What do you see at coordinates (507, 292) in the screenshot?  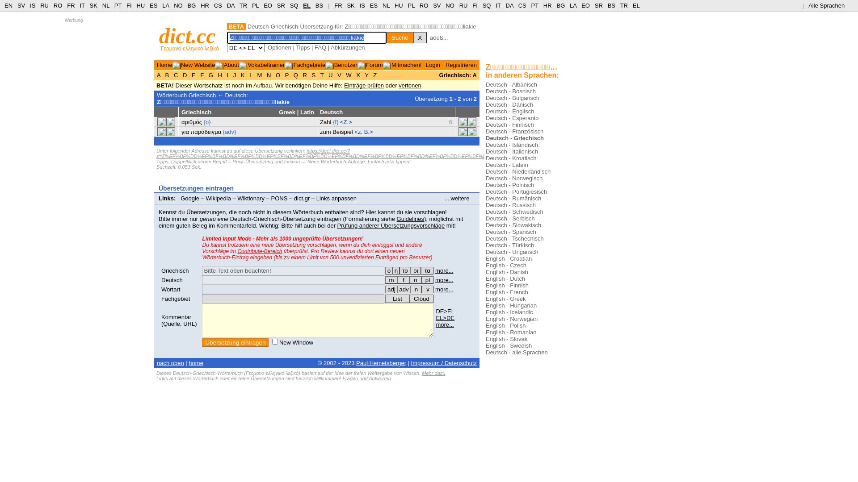 I see `English - French` at bounding box center [507, 292].